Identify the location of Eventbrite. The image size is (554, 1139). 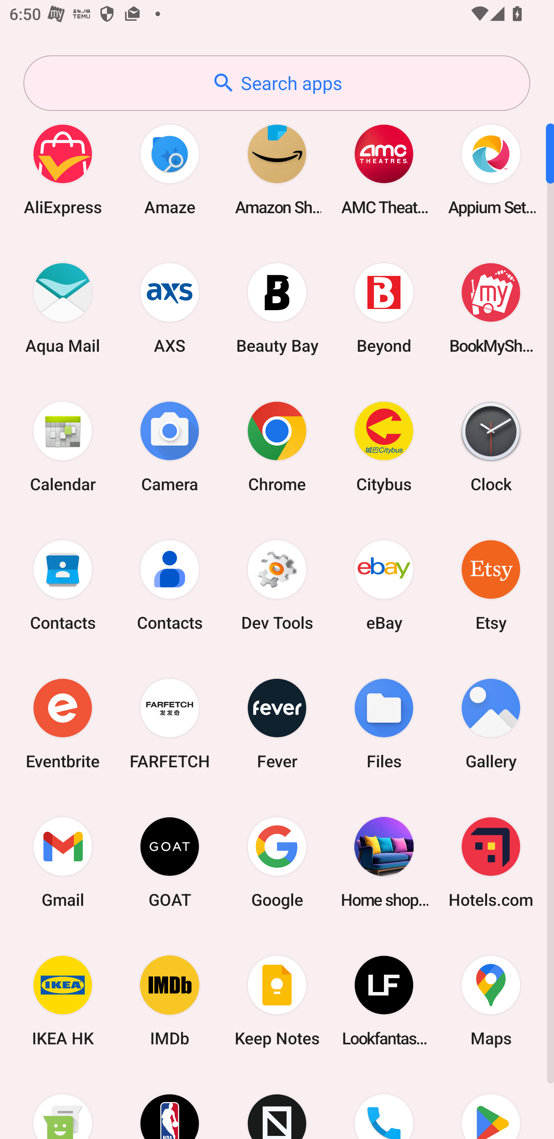
(63, 723).